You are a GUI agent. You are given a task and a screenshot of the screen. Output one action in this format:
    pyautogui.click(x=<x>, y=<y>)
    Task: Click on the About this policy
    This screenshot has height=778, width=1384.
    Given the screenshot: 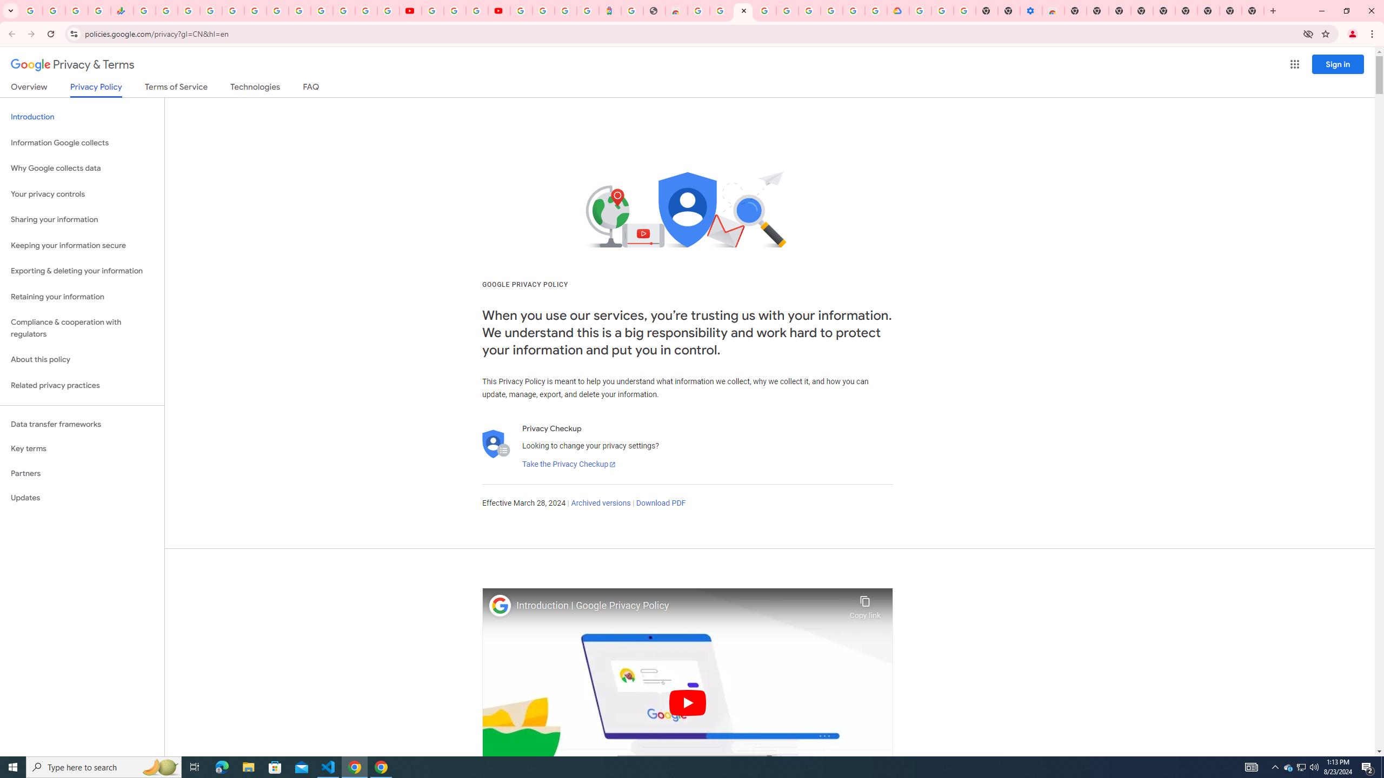 What is the action you would take?
    pyautogui.click(x=82, y=360)
    